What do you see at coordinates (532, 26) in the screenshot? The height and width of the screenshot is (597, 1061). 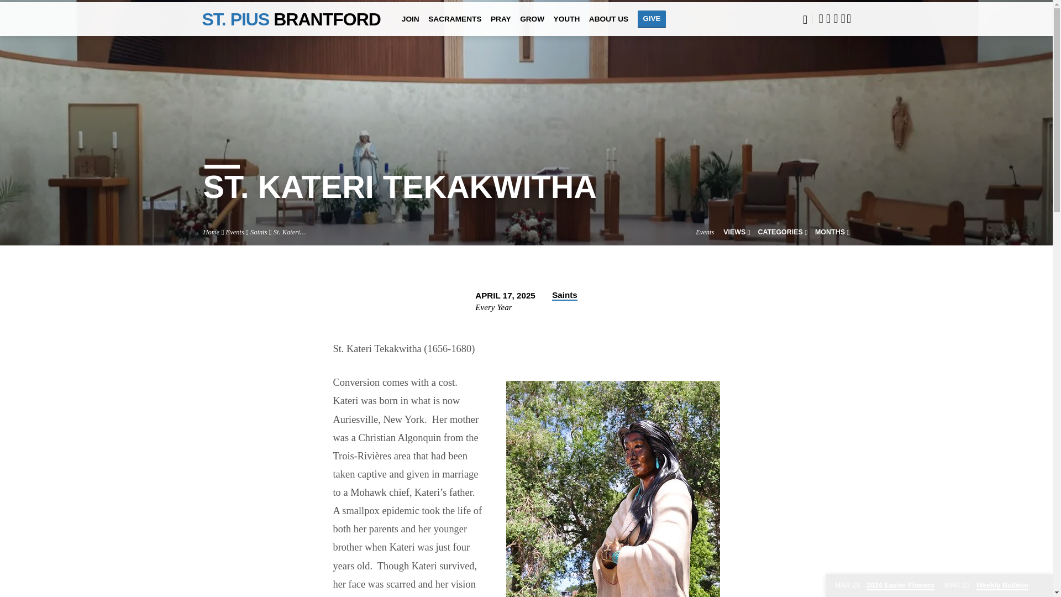 I see `GROW` at bounding box center [532, 26].